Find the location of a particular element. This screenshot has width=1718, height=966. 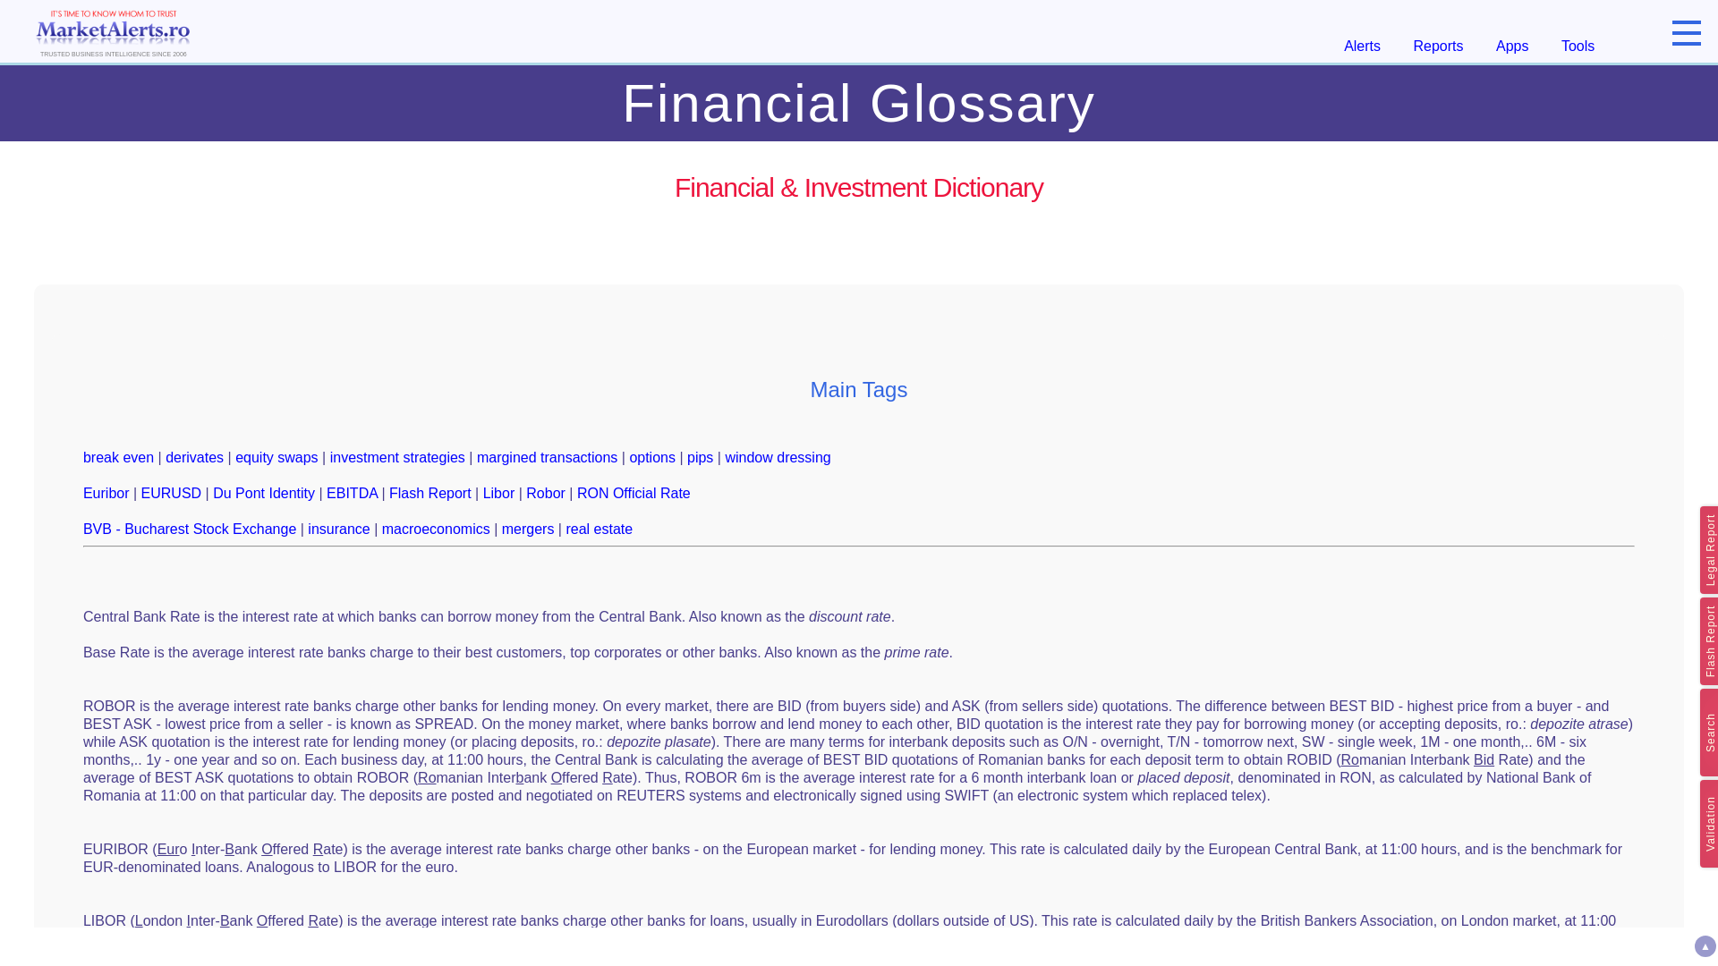

margined transactions is located at coordinates (547, 457).